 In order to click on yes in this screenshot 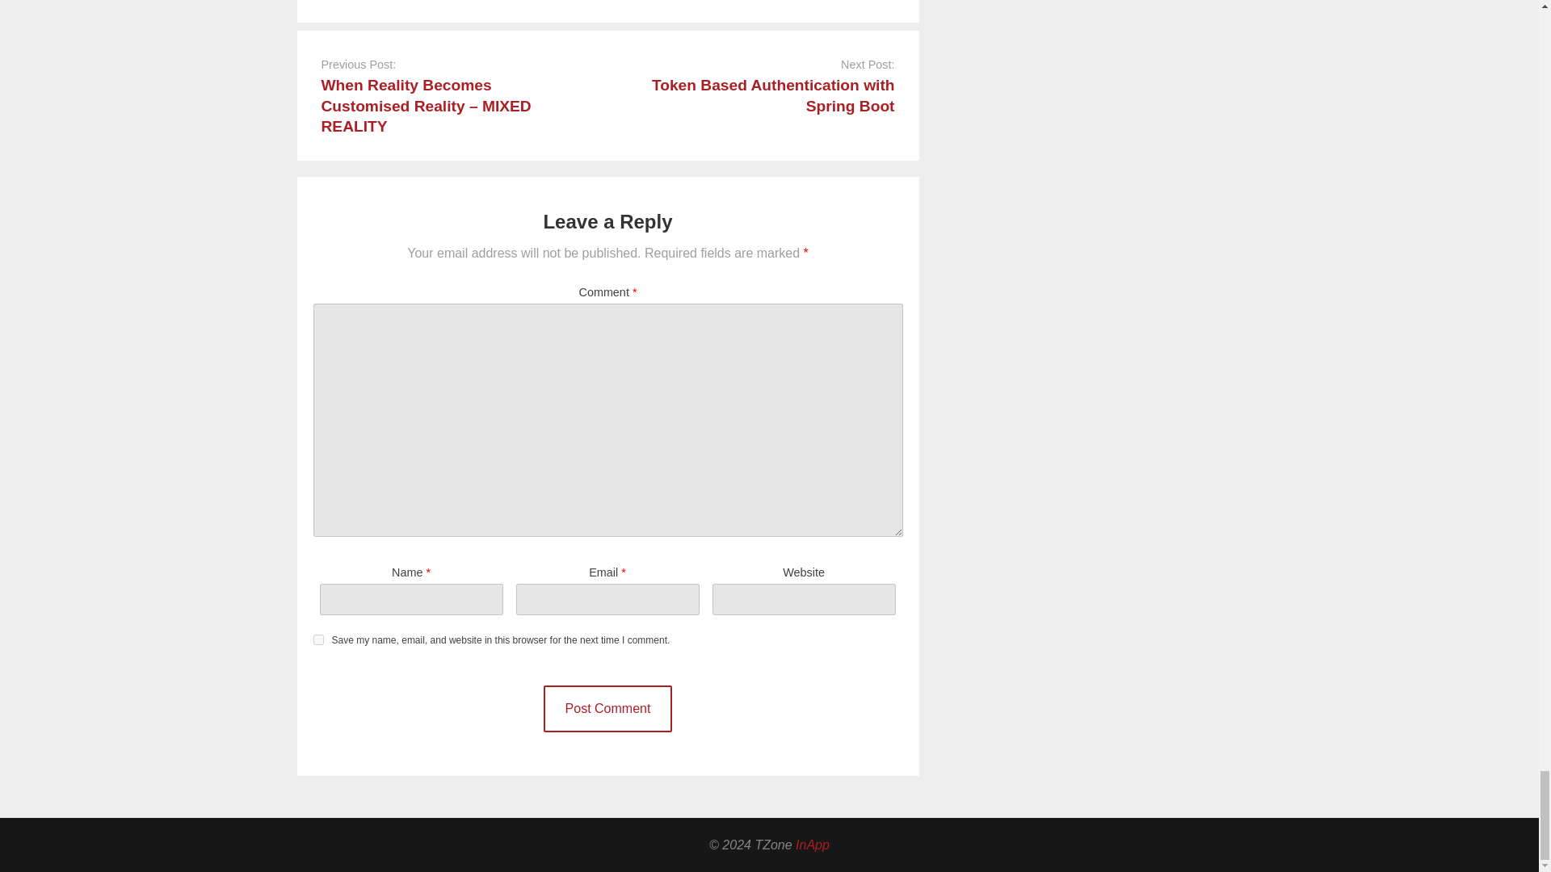, I will do `click(318, 639)`.